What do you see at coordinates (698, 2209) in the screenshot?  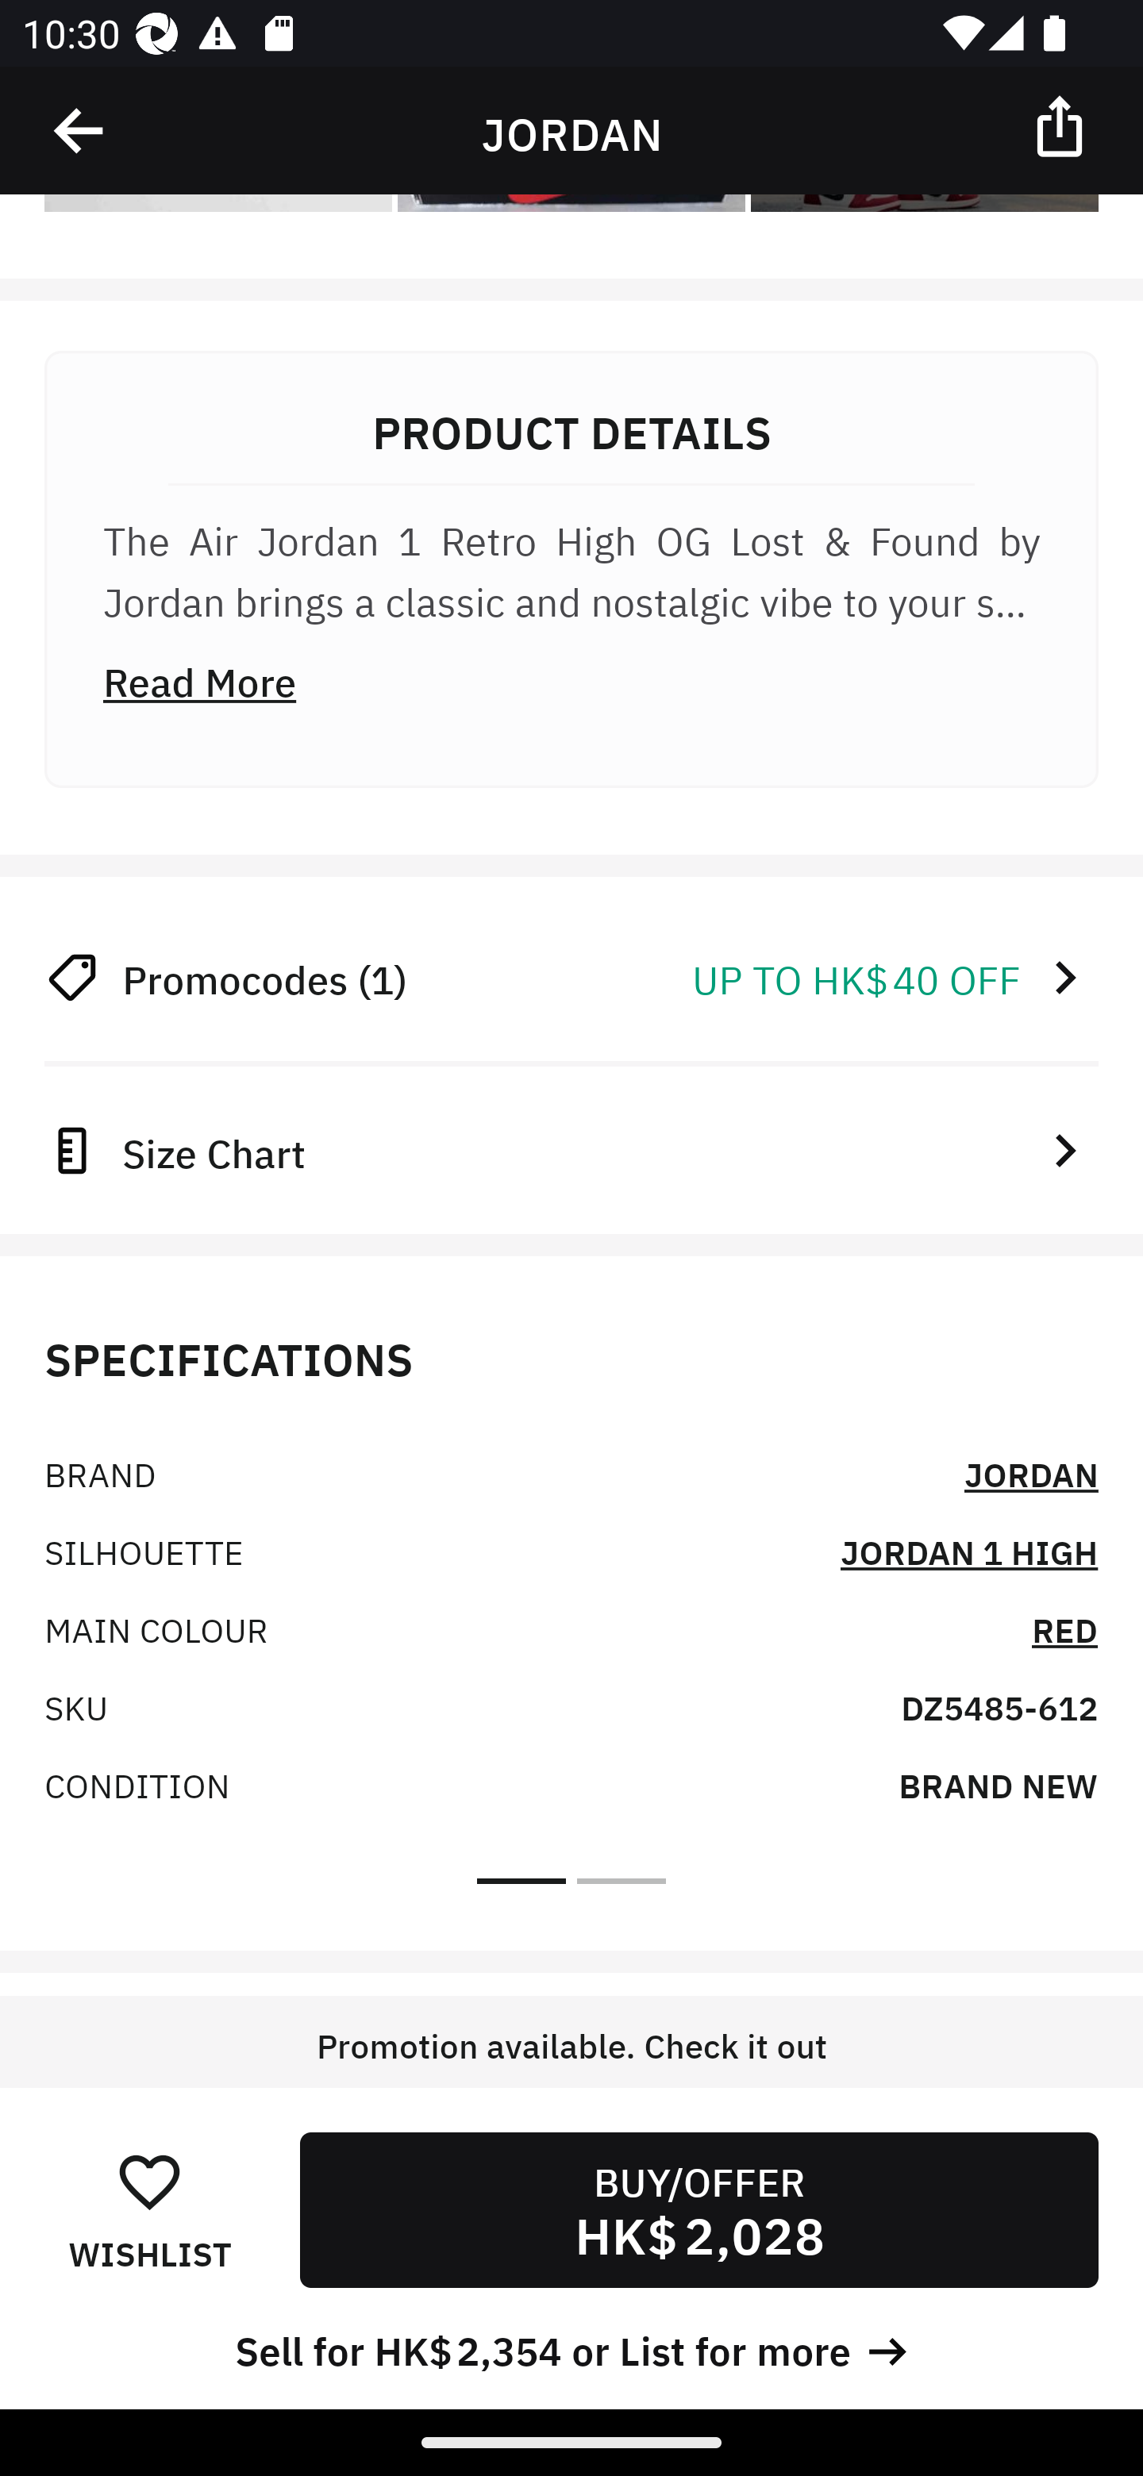 I see `BUY/OFFER HK$ 2,028` at bounding box center [698, 2209].